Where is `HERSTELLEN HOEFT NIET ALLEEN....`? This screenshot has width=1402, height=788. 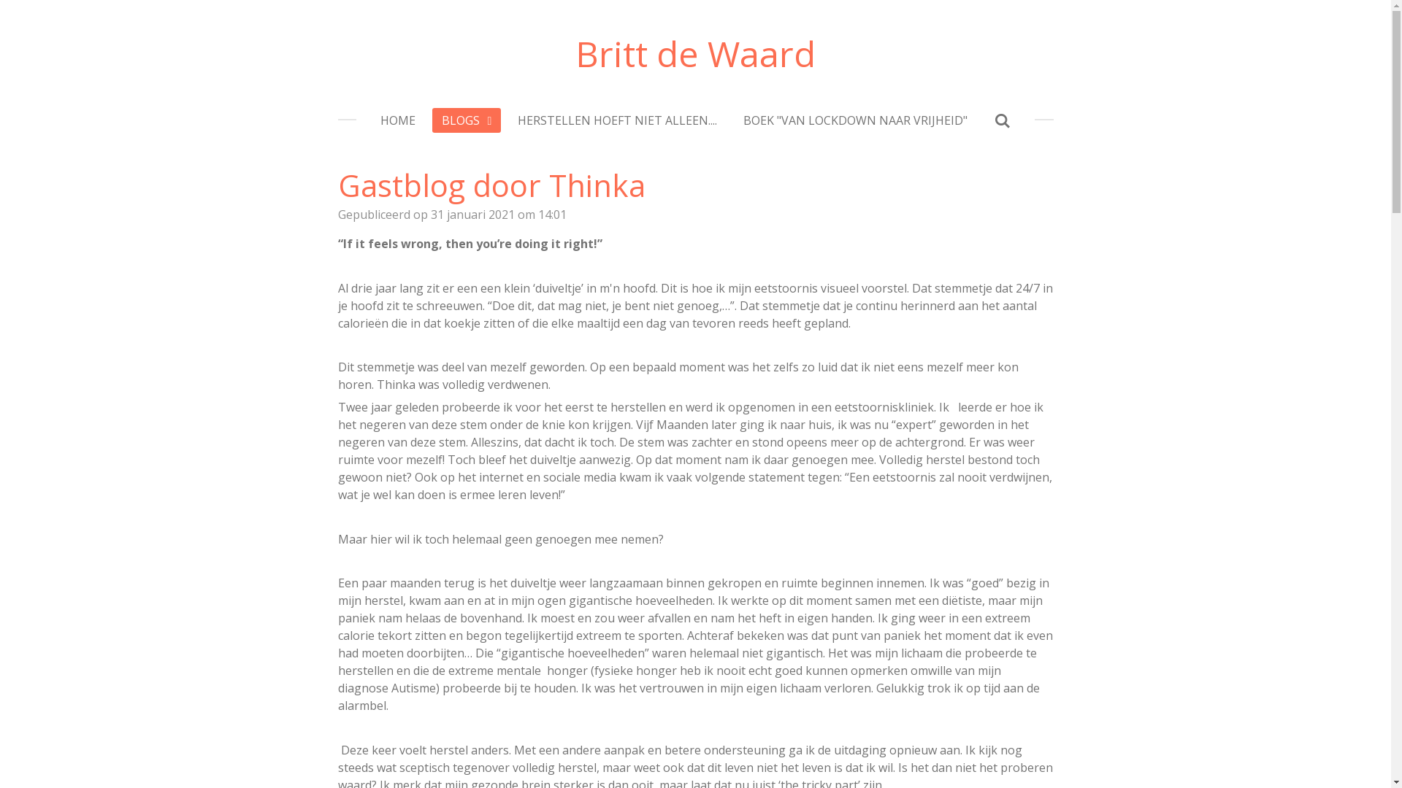
HERSTELLEN HOEFT NIET ALLEEN.... is located at coordinates (617, 120).